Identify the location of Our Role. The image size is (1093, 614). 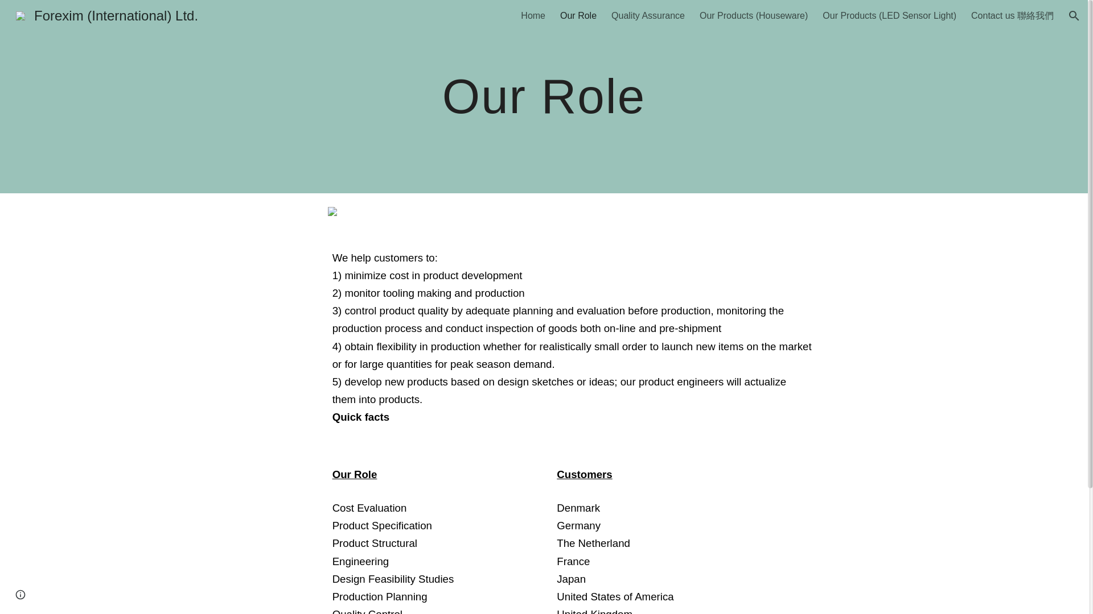
(578, 16).